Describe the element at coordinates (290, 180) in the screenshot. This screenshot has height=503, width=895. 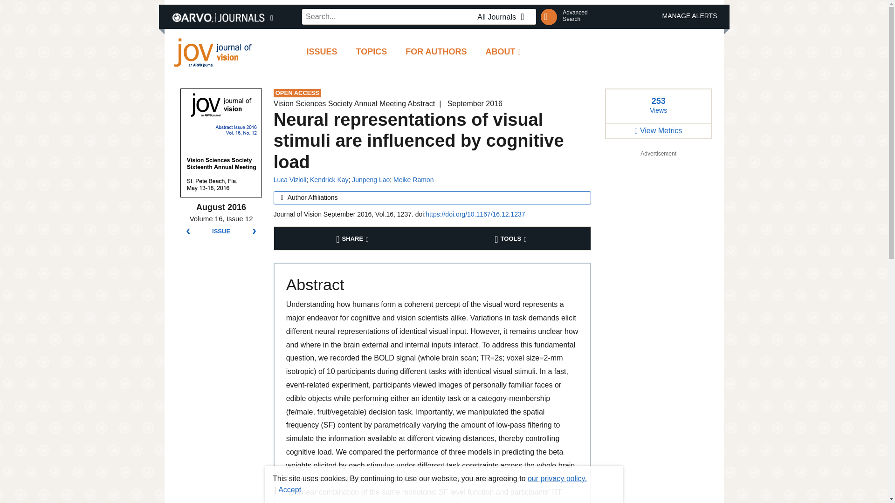
I see `Luca Vizioli` at that location.